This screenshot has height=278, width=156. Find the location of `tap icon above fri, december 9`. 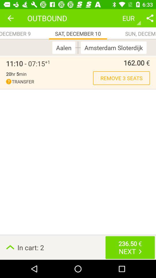

tap icon above fri, december 9 is located at coordinates (10, 18).